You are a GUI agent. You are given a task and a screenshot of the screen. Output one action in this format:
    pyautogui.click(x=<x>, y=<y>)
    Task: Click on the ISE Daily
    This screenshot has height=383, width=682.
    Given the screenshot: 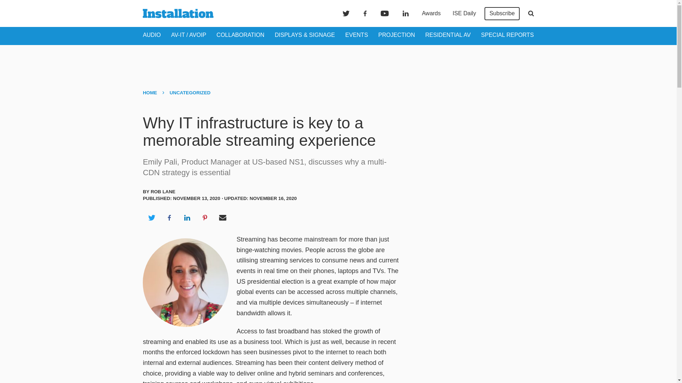 What is the action you would take?
    pyautogui.click(x=464, y=13)
    